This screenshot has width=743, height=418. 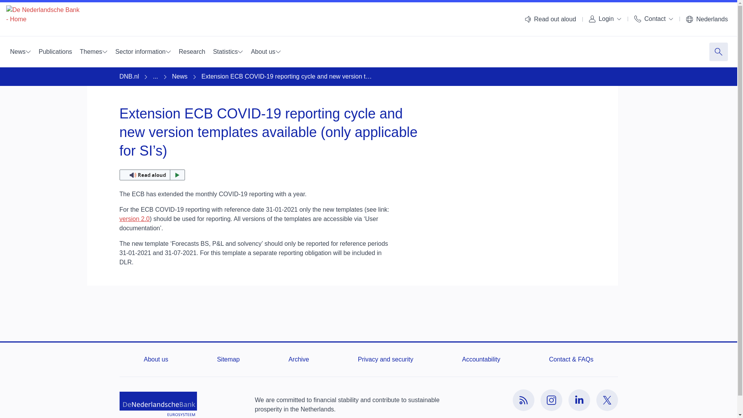 What do you see at coordinates (579, 400) in the screenshot?
I see `Visit our Linkedin profile` at bounding box center [579, 400].